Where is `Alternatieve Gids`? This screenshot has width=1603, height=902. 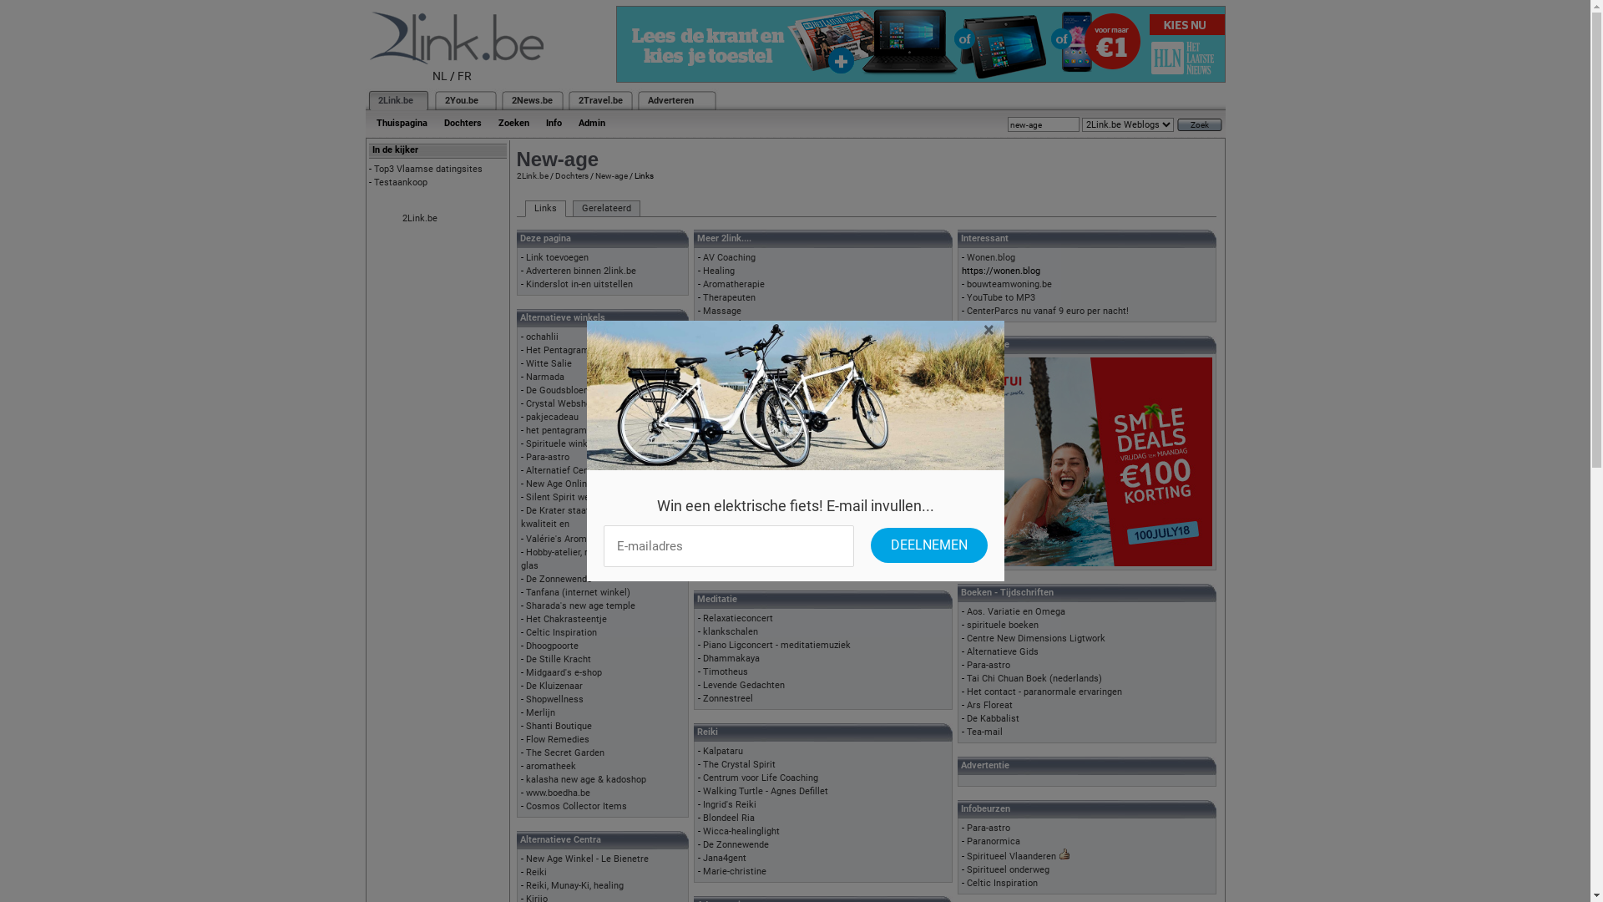
Alternatieve Gids is located at coordinates (1003, 651).